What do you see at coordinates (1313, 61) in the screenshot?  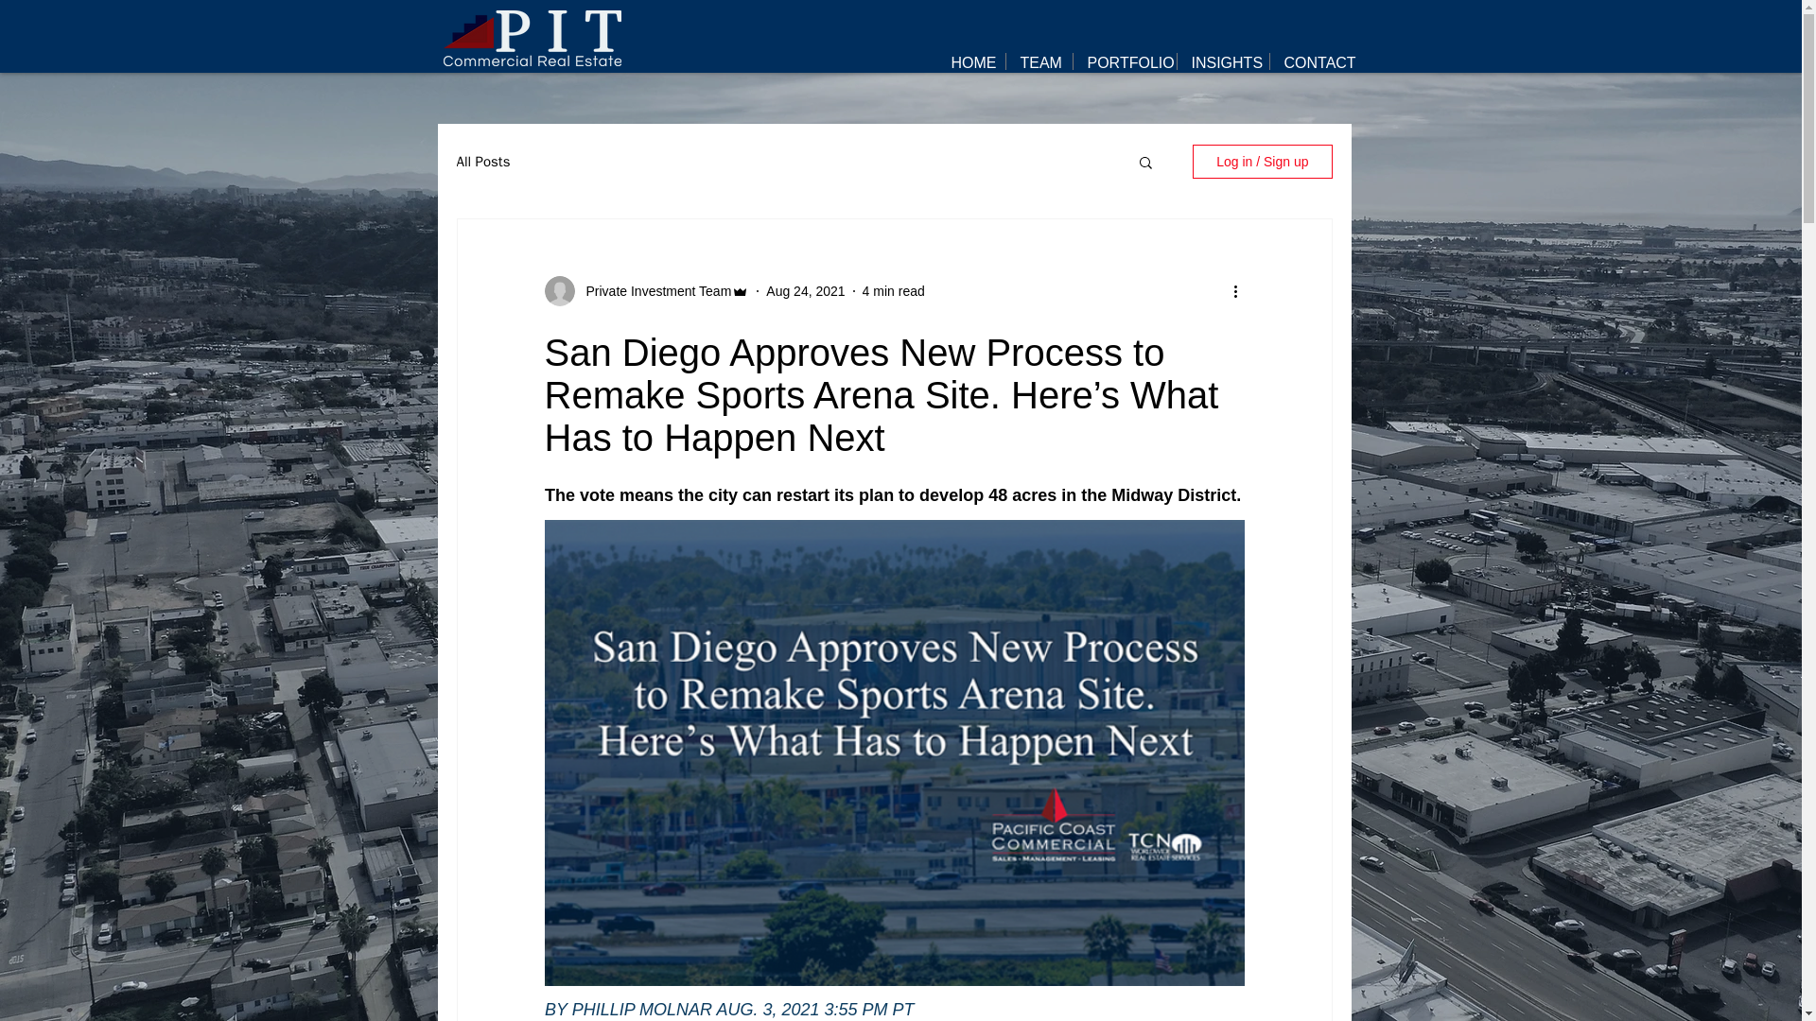 I see `CONTACT` at bounding box center [1313, 61].